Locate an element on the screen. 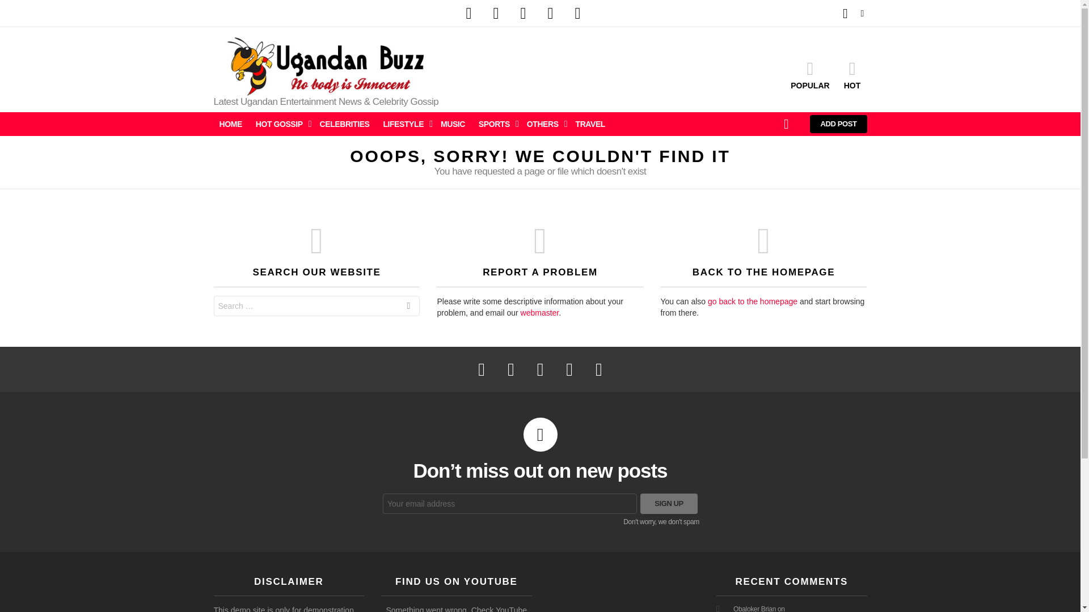 The image size is (1089, 612). LIFESTYLE is located at coordinates (404, 124).